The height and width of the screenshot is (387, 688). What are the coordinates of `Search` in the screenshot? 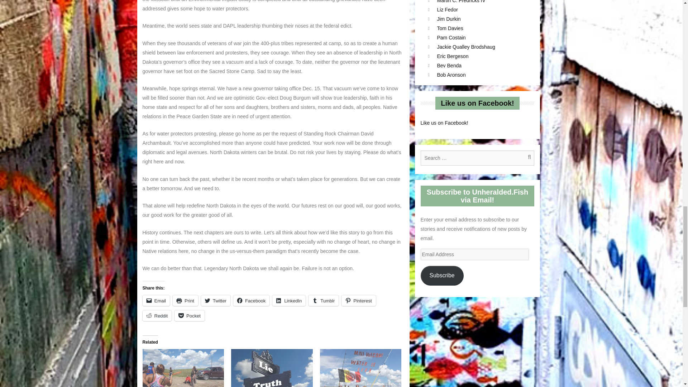 It's located at (525, 158).